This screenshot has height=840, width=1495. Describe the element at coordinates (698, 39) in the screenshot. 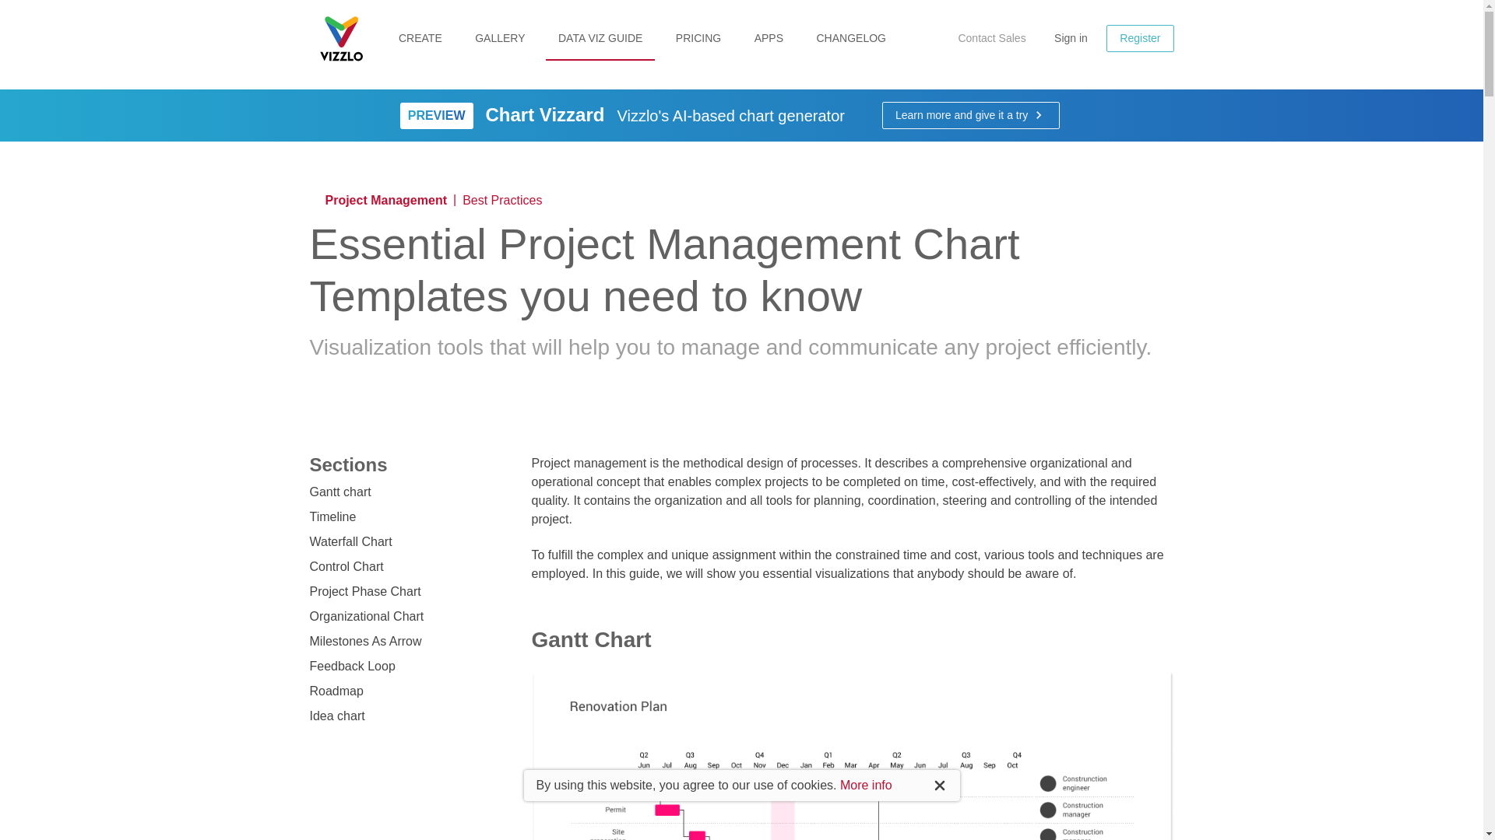

I see `PRICING` at that location.